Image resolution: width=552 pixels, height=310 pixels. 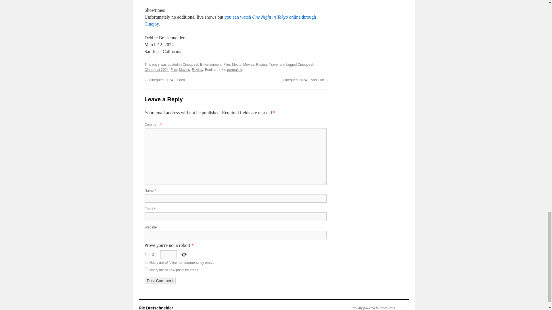 I want to click on Movies, so click(x=184, y=69).